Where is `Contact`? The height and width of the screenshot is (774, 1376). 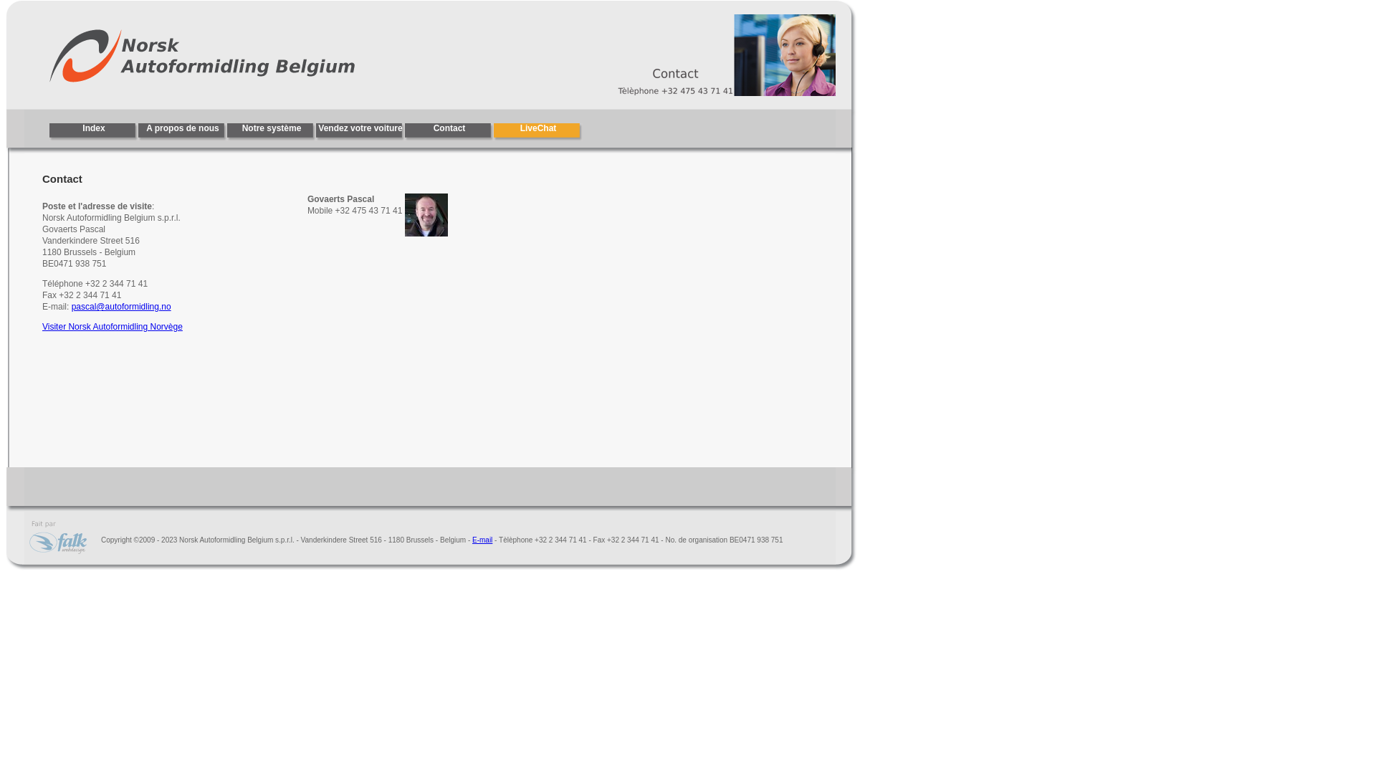 Contact is located at coordinates (449, 132).